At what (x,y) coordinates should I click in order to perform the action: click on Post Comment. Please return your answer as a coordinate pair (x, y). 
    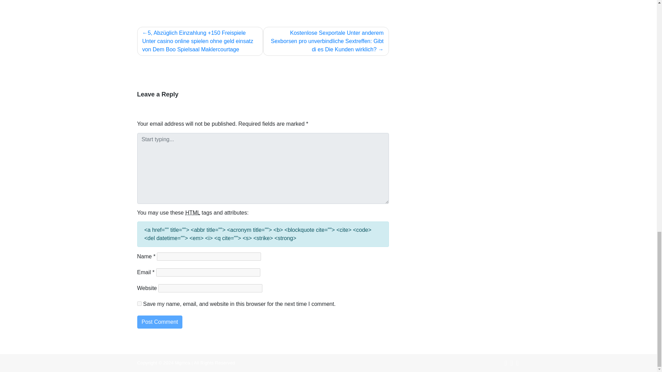
    Looking at the image, I should click on (160, 322).